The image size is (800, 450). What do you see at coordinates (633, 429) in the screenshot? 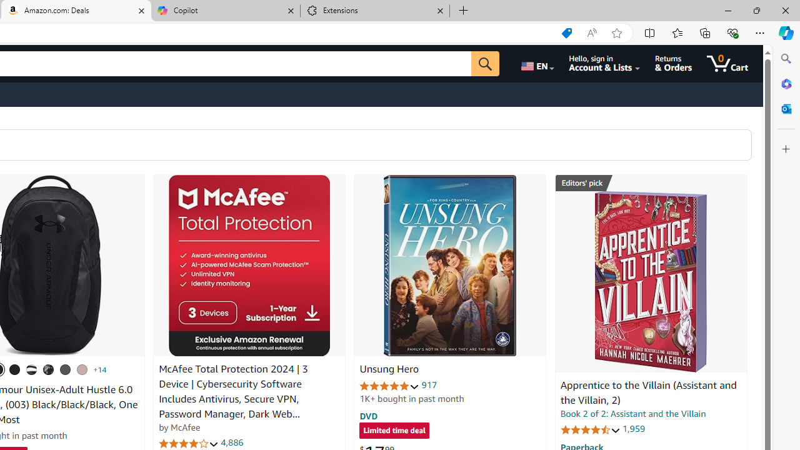
I see `1,959` at bounding box center [633, 429].